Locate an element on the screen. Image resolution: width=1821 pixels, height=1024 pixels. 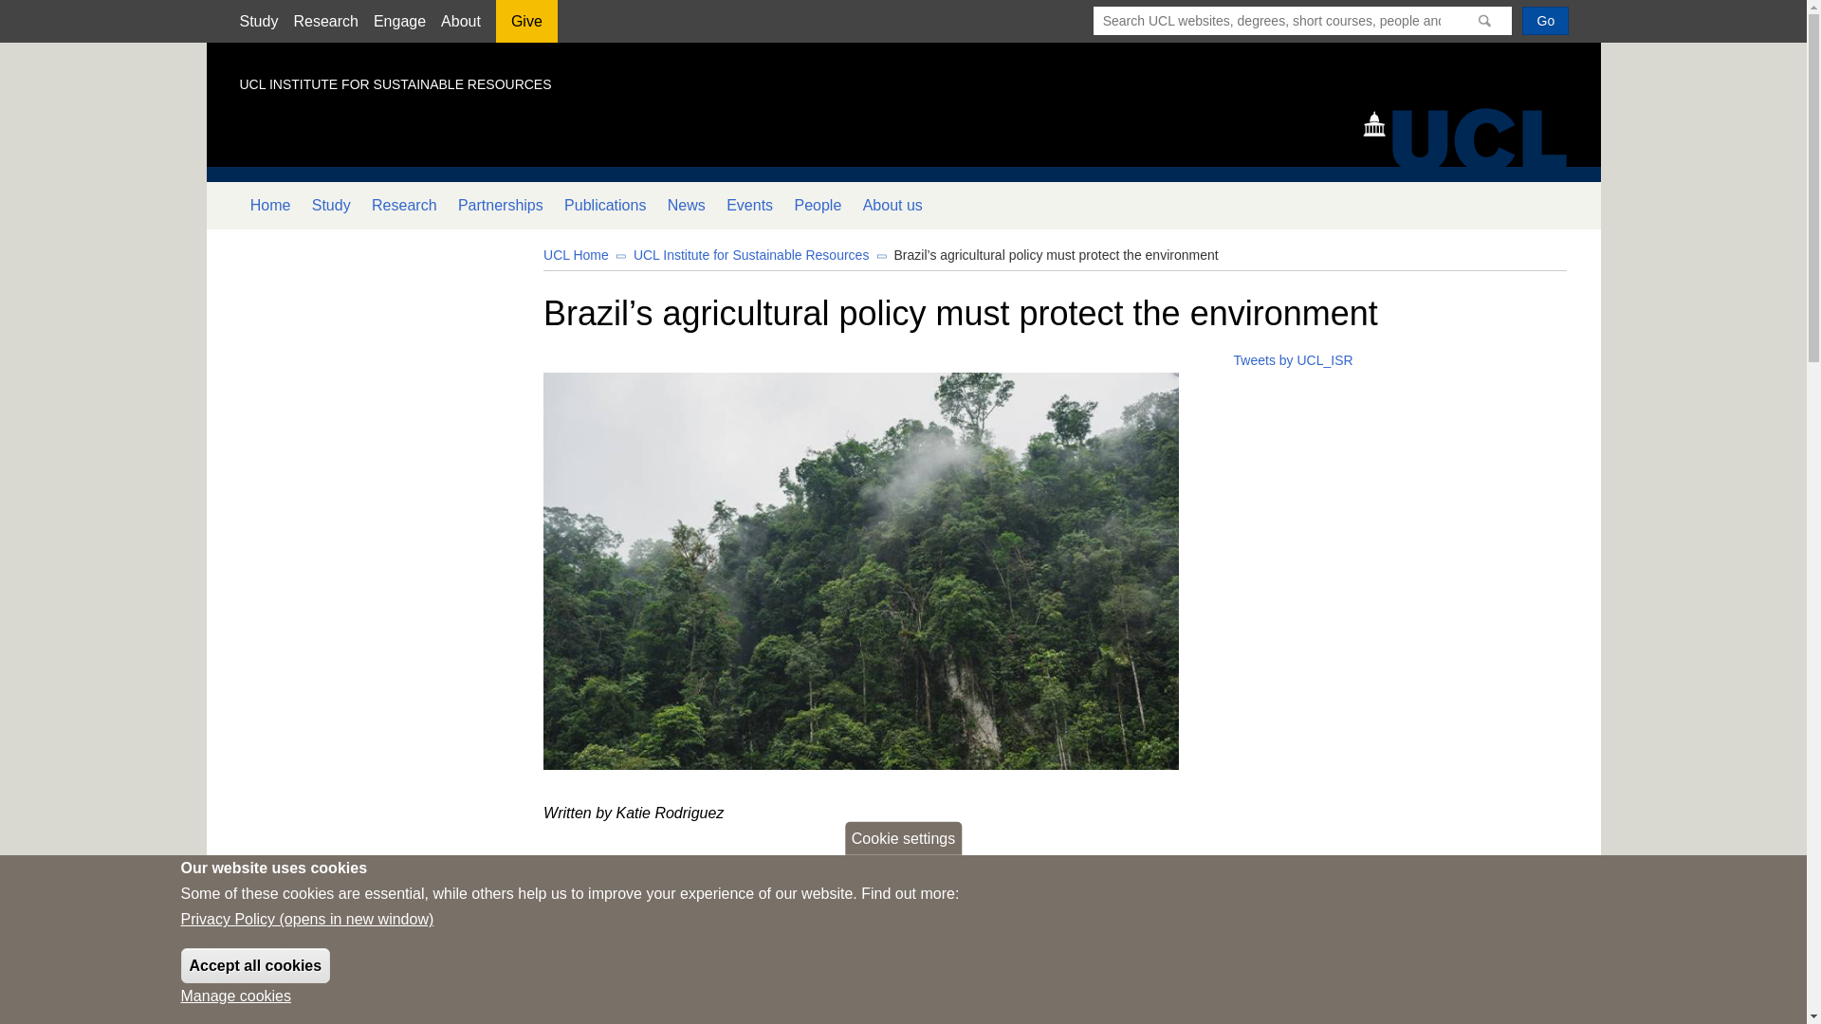
Engage is located at coordinates (399, 21).